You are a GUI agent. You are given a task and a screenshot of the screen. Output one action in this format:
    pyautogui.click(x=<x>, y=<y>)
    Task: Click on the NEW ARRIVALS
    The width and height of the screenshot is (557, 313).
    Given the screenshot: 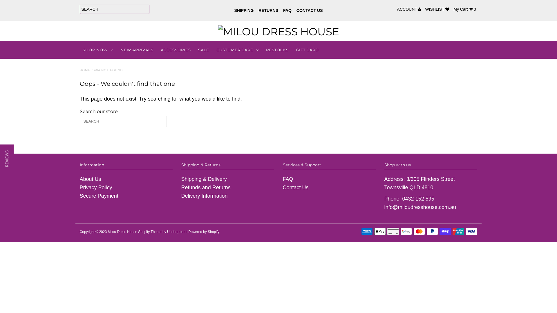 What is the action you would take?
    pyautogui.click(x=137, y=50)
    